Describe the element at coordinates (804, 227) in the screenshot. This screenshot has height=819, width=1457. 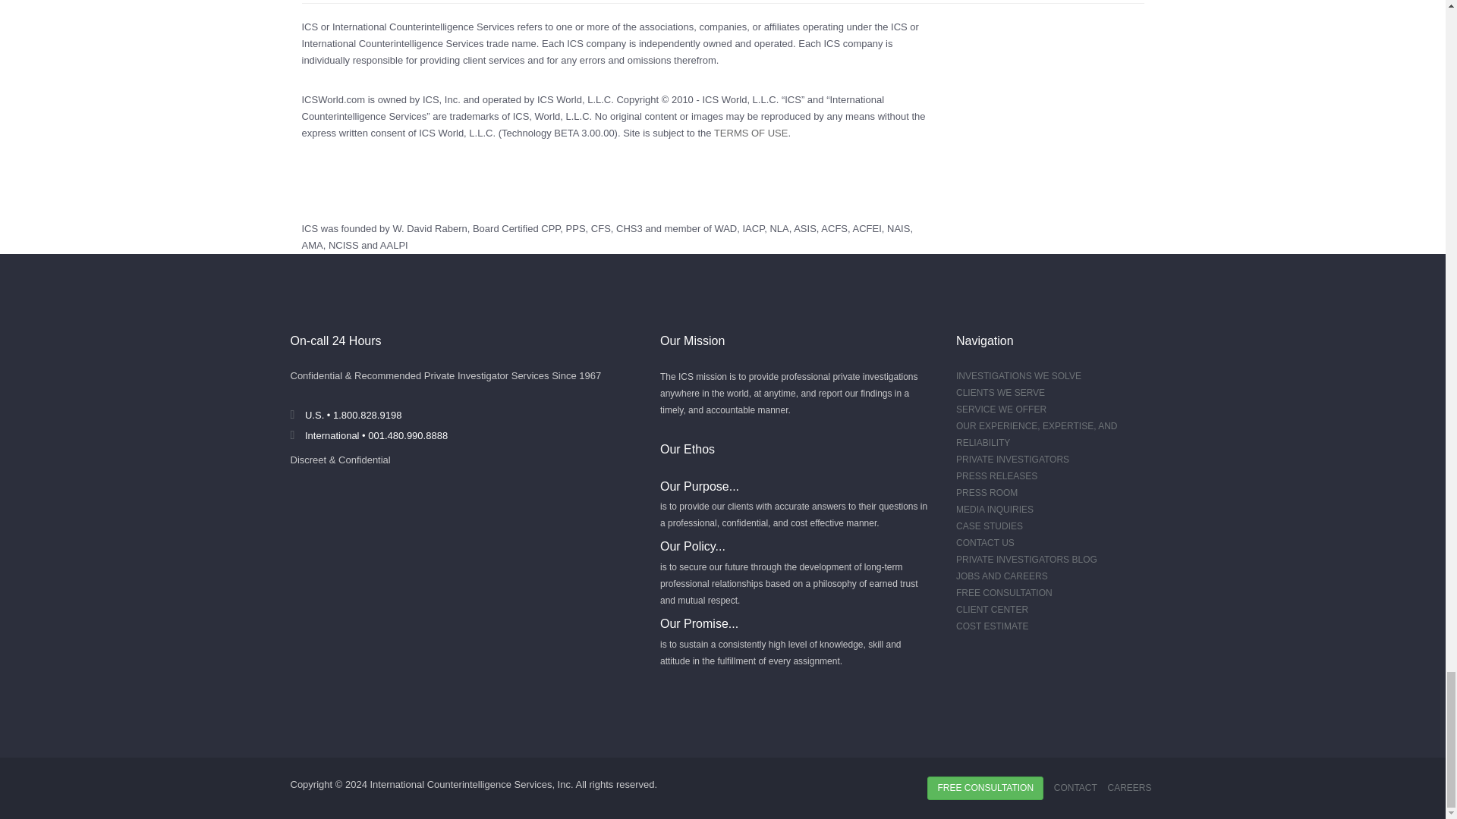
I see `American Society for Industrial Security` at that location.